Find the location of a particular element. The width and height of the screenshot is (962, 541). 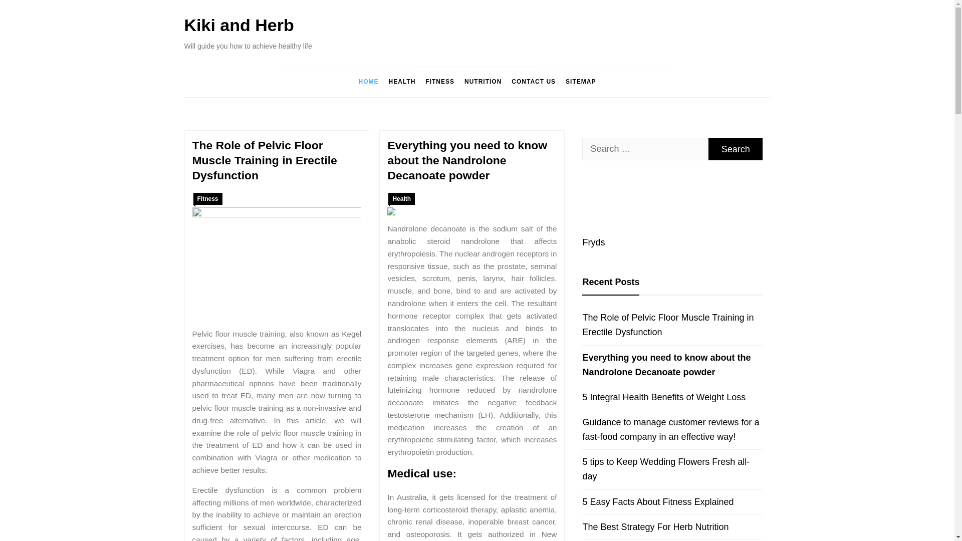

NUTRITION is located at coordinates (483, 82).